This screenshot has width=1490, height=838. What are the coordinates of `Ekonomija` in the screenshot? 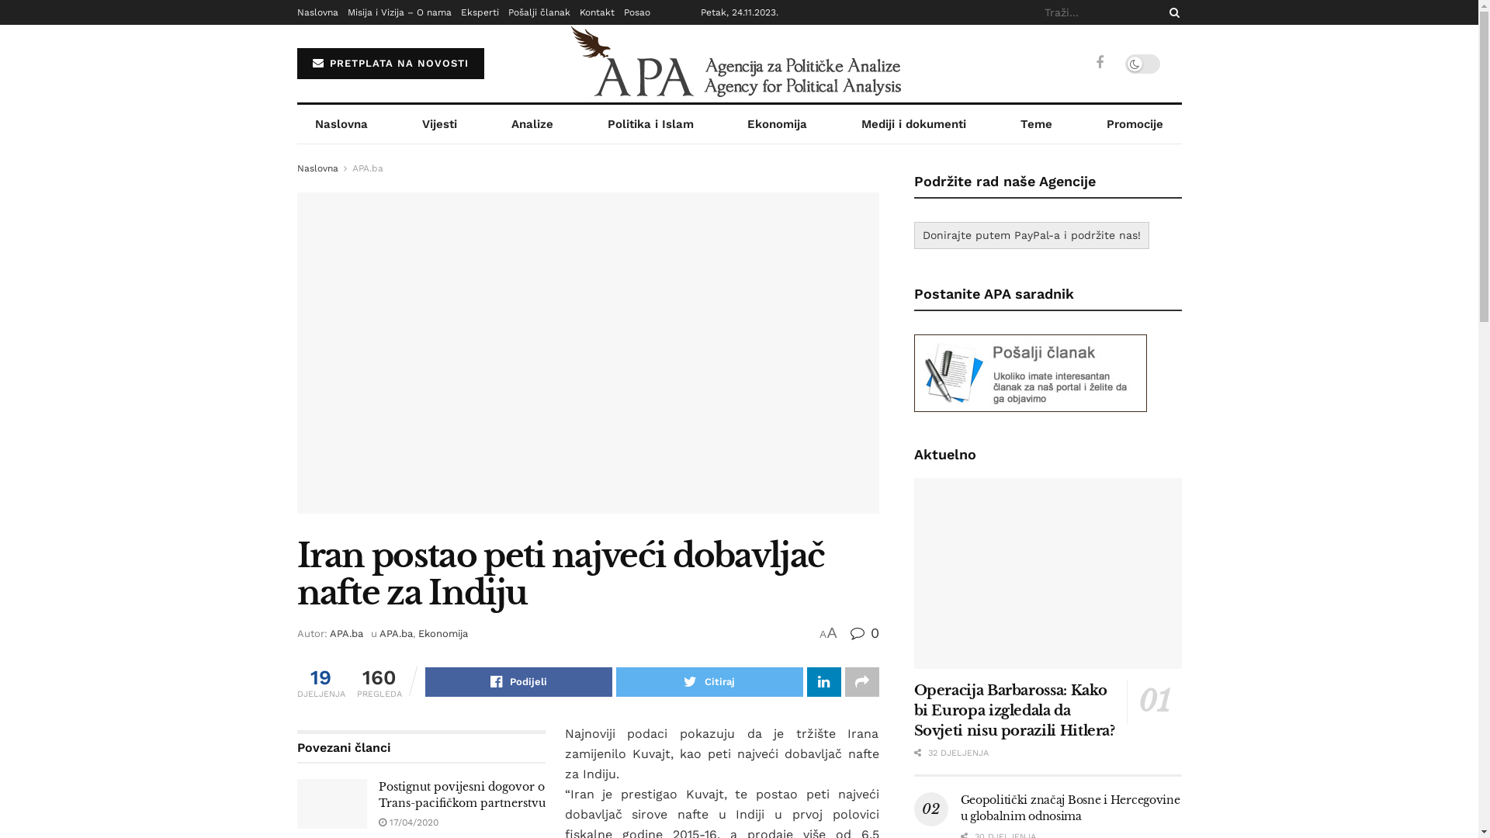 It's located at (778, 124).